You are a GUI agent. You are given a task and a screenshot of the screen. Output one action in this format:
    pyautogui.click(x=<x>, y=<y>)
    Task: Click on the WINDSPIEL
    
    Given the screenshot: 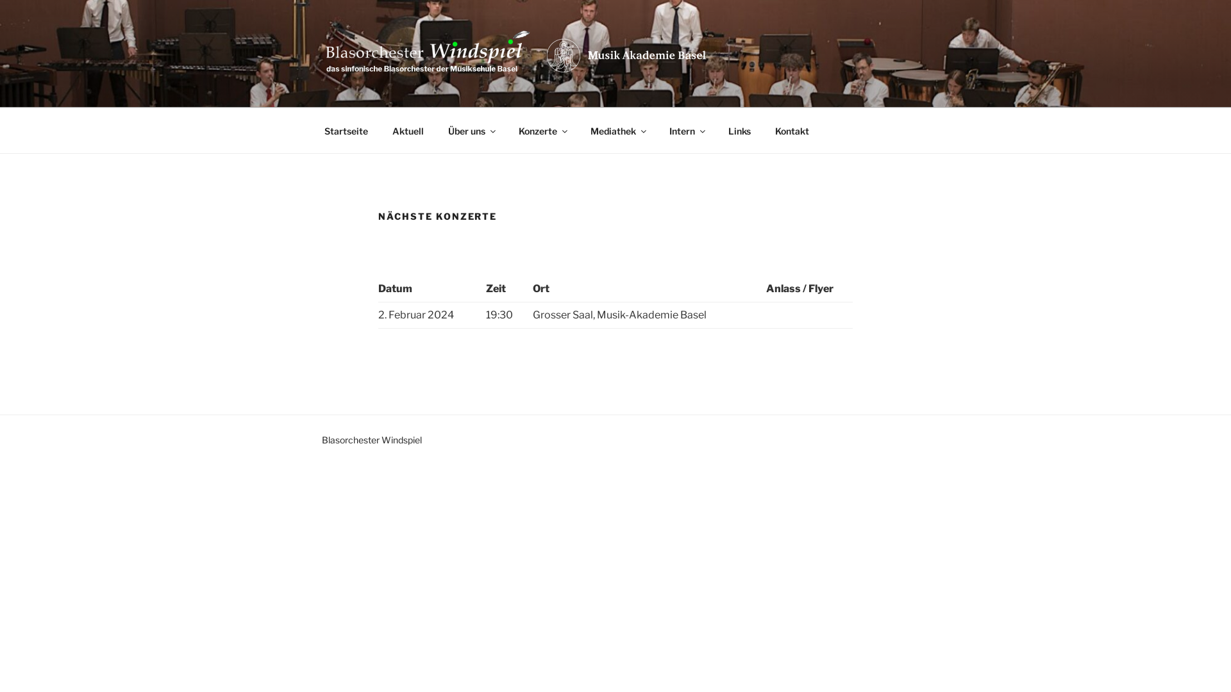 What is the action you would take?
    pyautogui.click(x=403, y=91)
    